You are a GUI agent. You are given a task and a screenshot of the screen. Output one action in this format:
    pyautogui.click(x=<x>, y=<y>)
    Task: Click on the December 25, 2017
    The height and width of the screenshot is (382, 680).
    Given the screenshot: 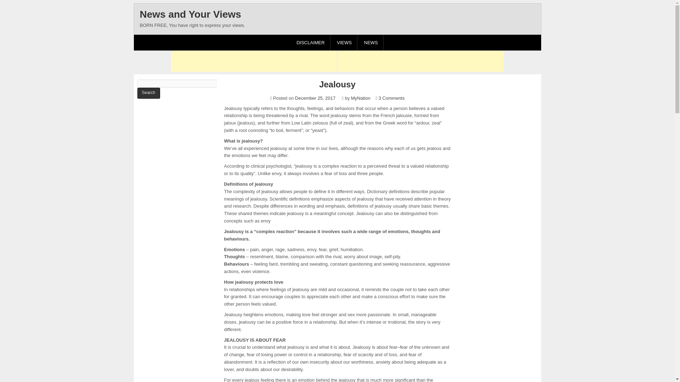 What is the action you would take?
    pyautogui.click(x=315, y=98)
    